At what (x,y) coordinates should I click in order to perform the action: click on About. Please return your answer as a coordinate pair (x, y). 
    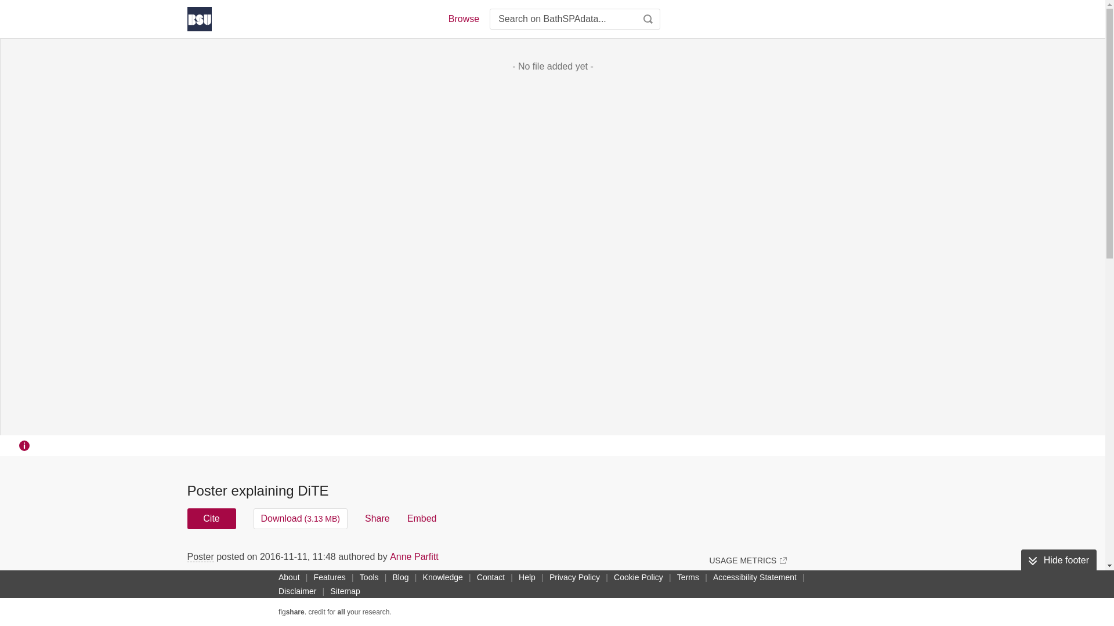
    Looking at the image, I should click on (289, 577).